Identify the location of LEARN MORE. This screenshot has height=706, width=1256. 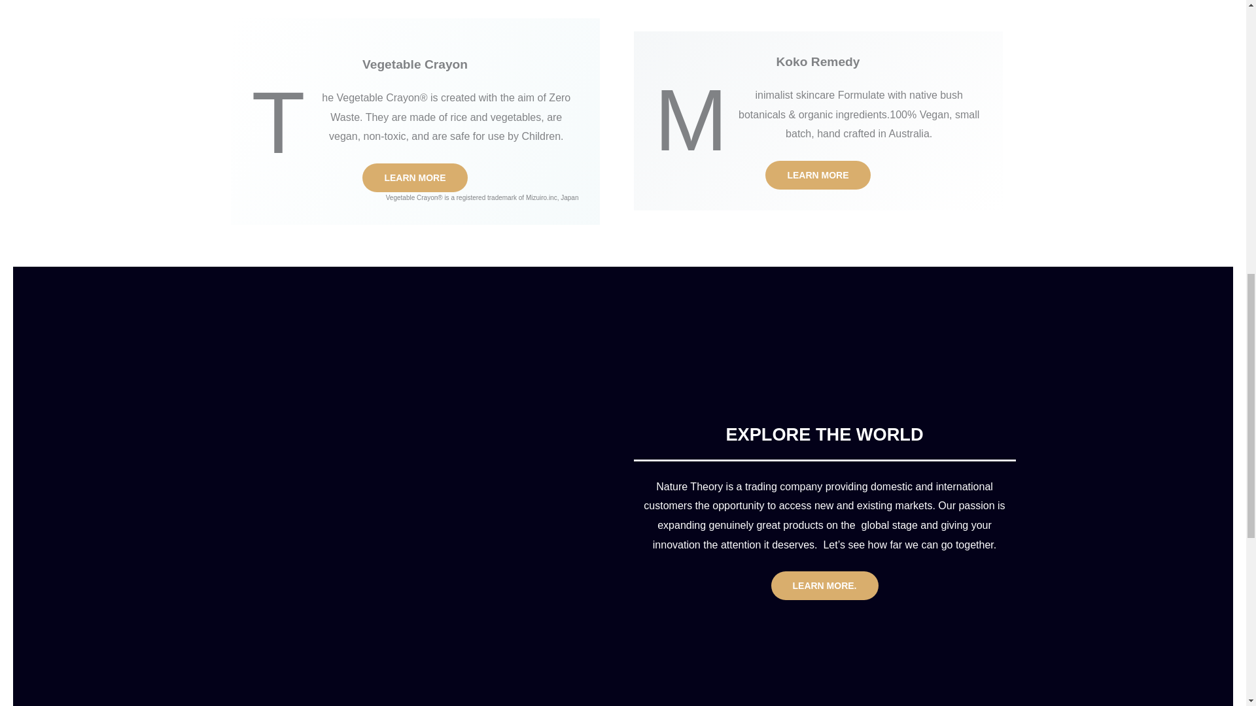
(415, 177).